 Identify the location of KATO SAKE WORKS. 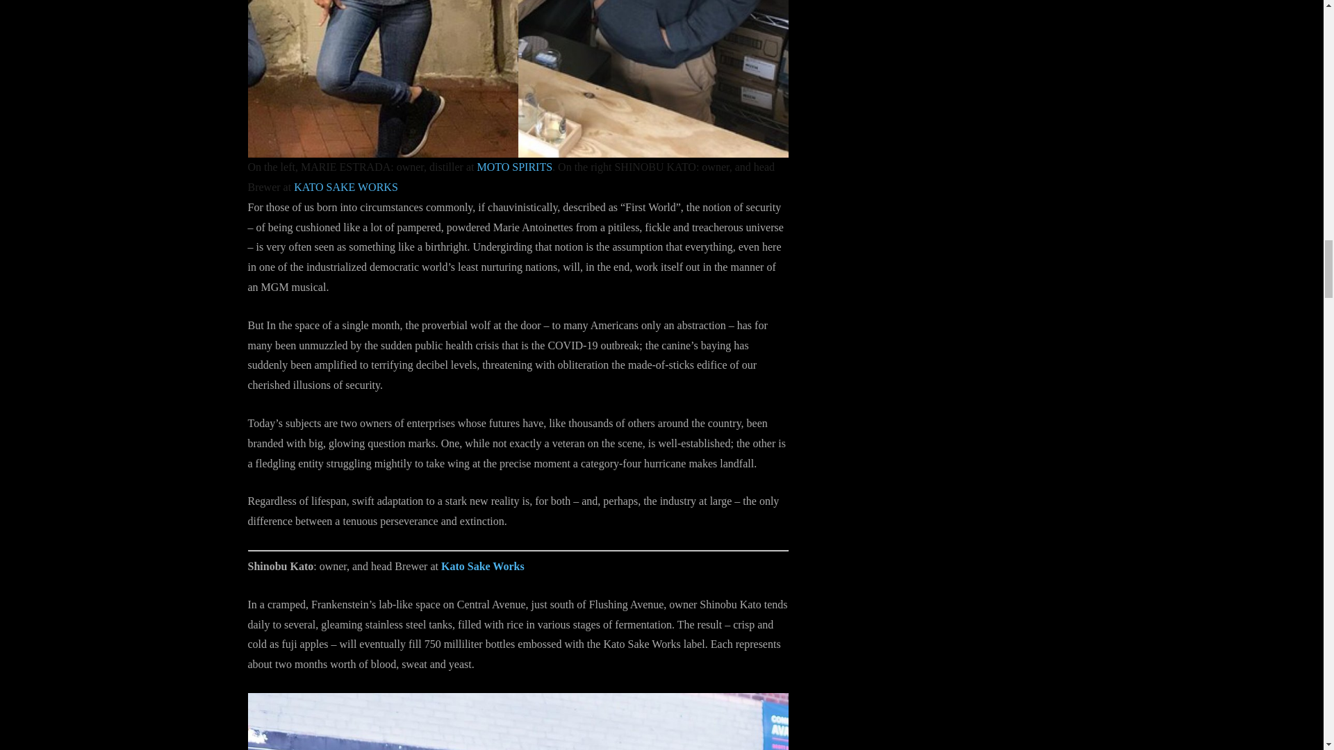
(345, 187).